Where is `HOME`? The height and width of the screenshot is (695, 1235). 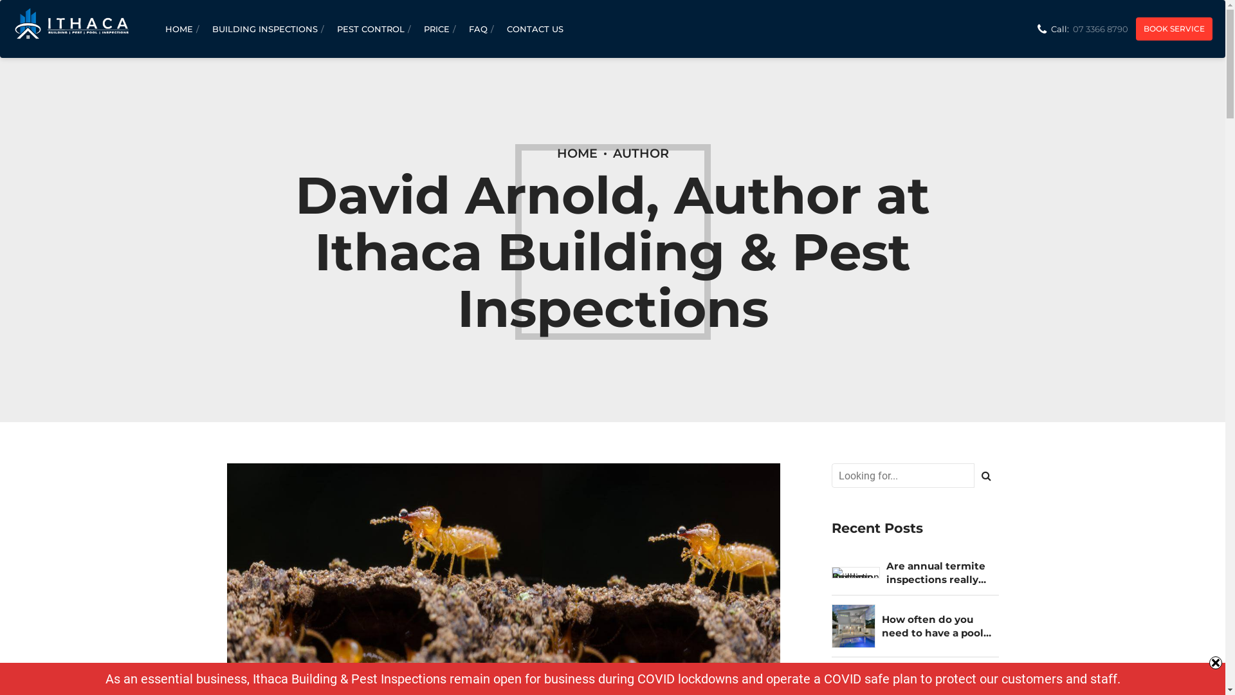 HOME is located at coordinates (578, 153).